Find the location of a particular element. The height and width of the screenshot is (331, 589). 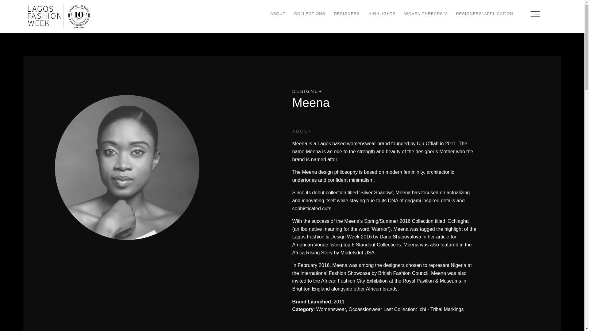

DESIGNERS' APPLICATION is located at coordinates (484, 13).